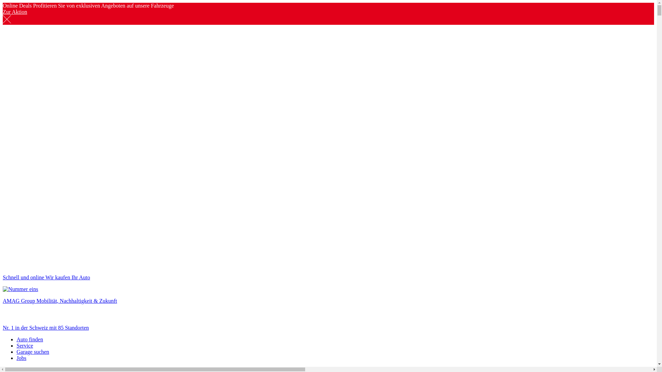 The height and width of the screenshot is (372, 662). Describe the element at coordinates (328, 322) in the screenshot. I see `Nr. 1 in der Schweiz mit 85 Standorten` at that location.